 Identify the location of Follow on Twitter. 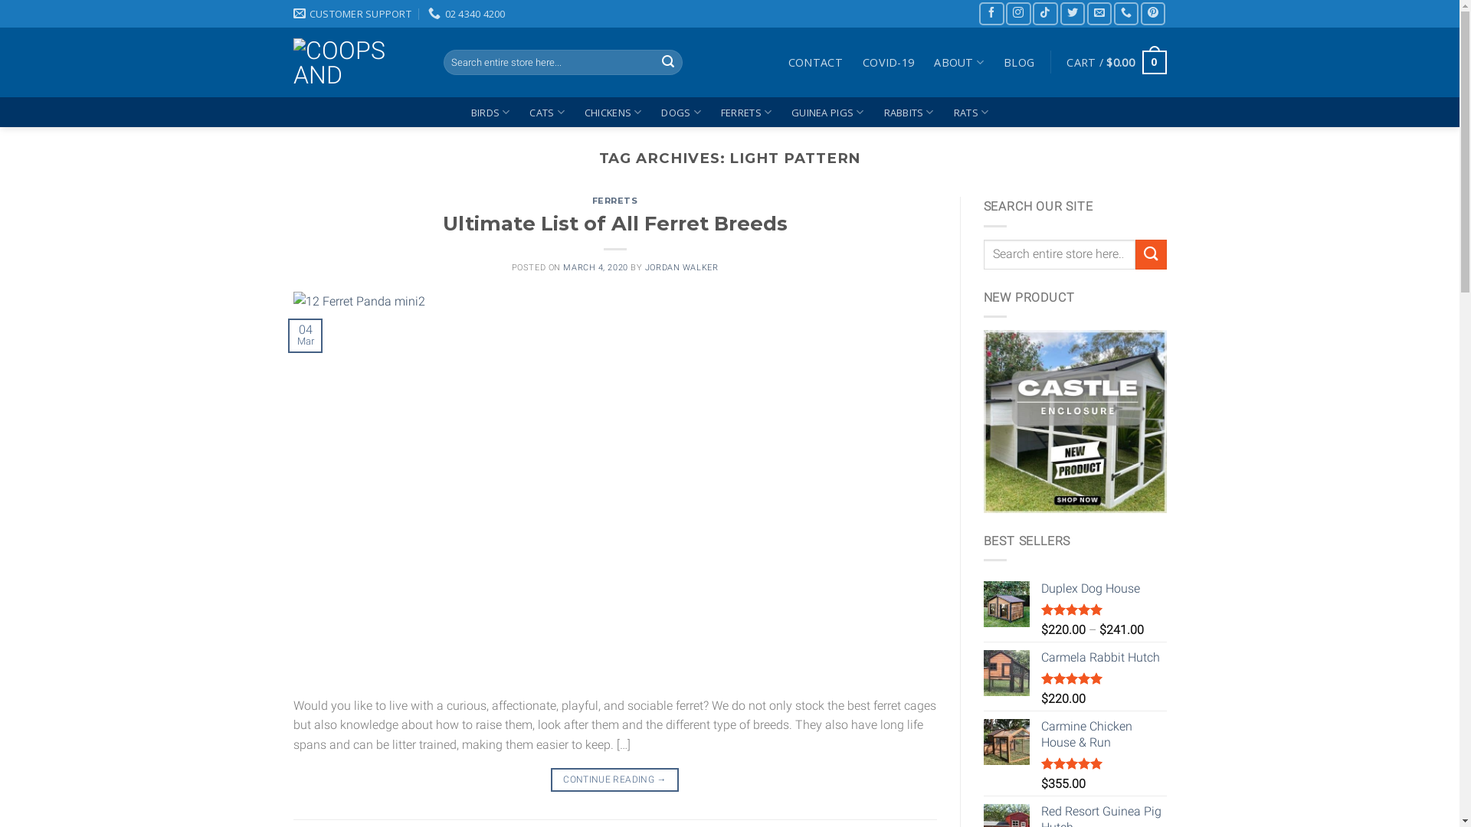
(1073, 14).